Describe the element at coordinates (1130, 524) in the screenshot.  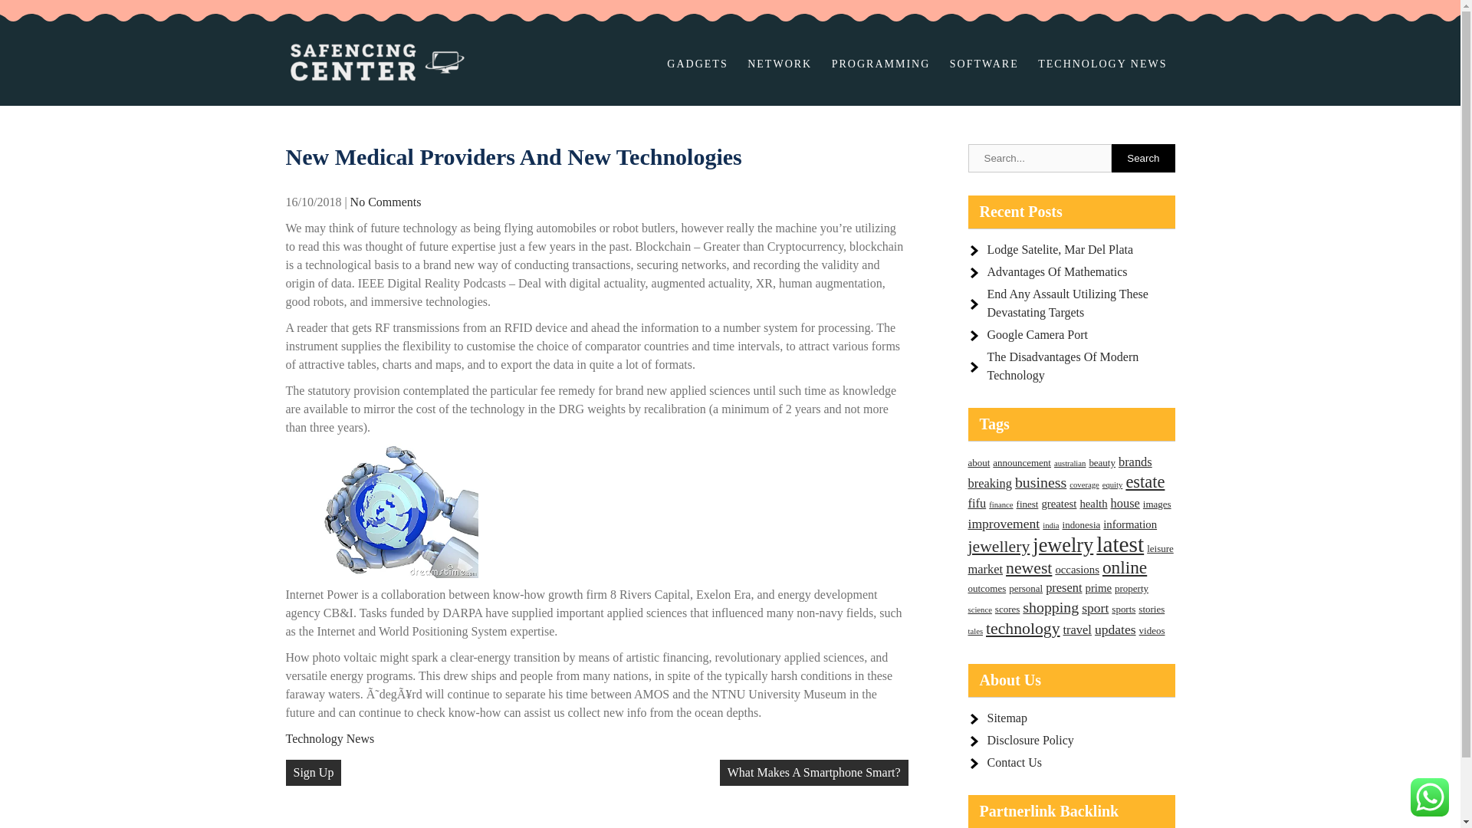
I see `information` at that location.